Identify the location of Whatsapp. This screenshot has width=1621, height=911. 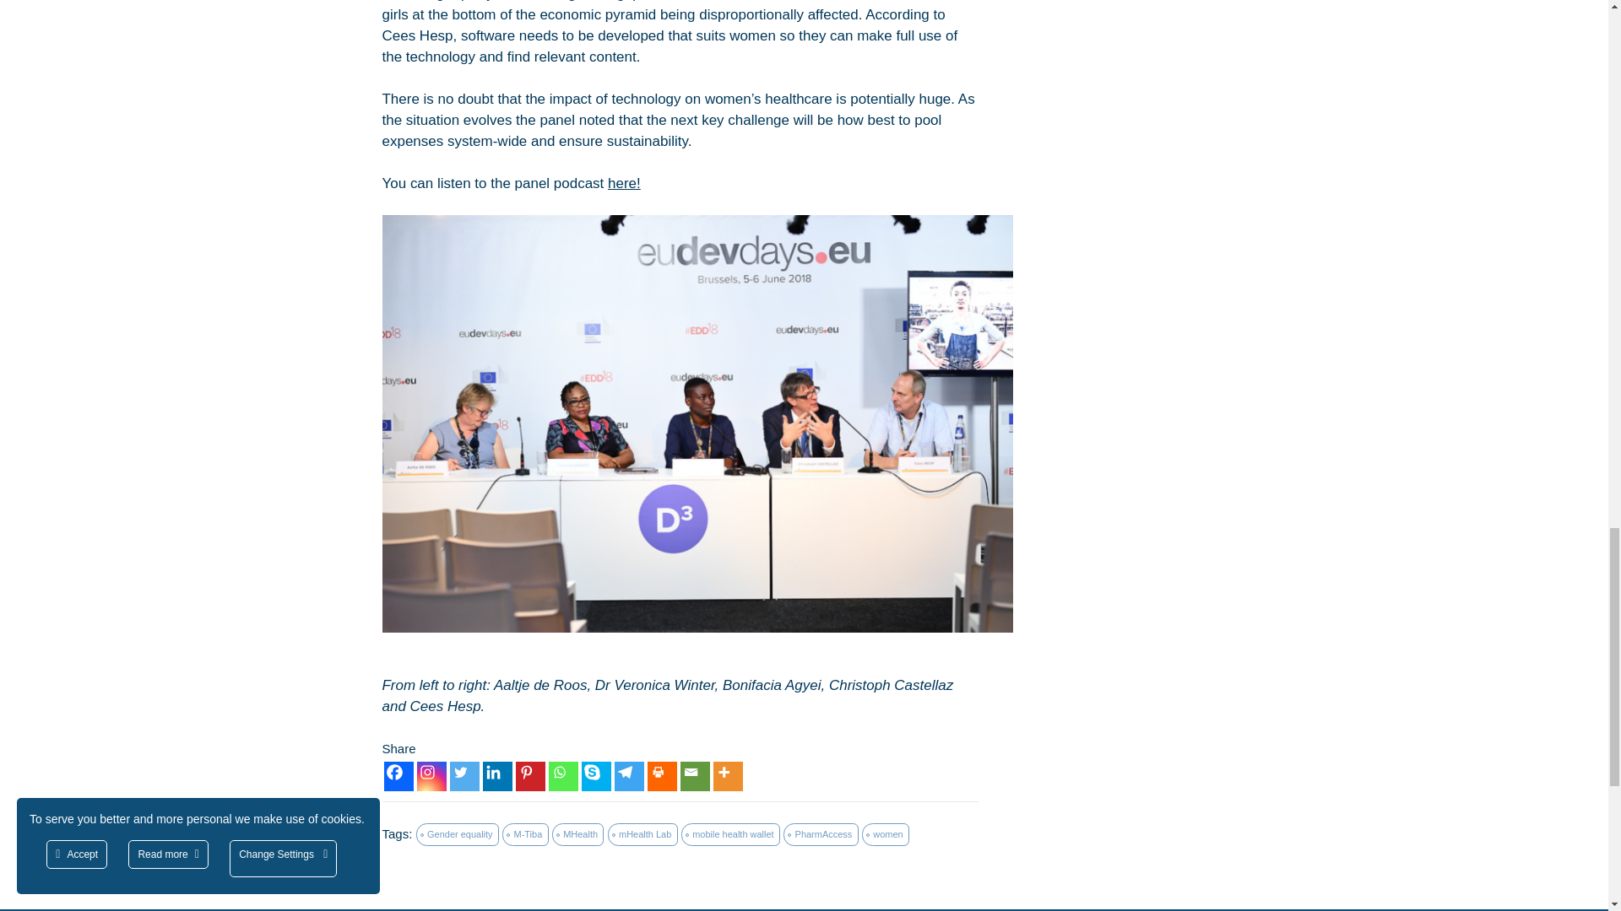
(564, 776).